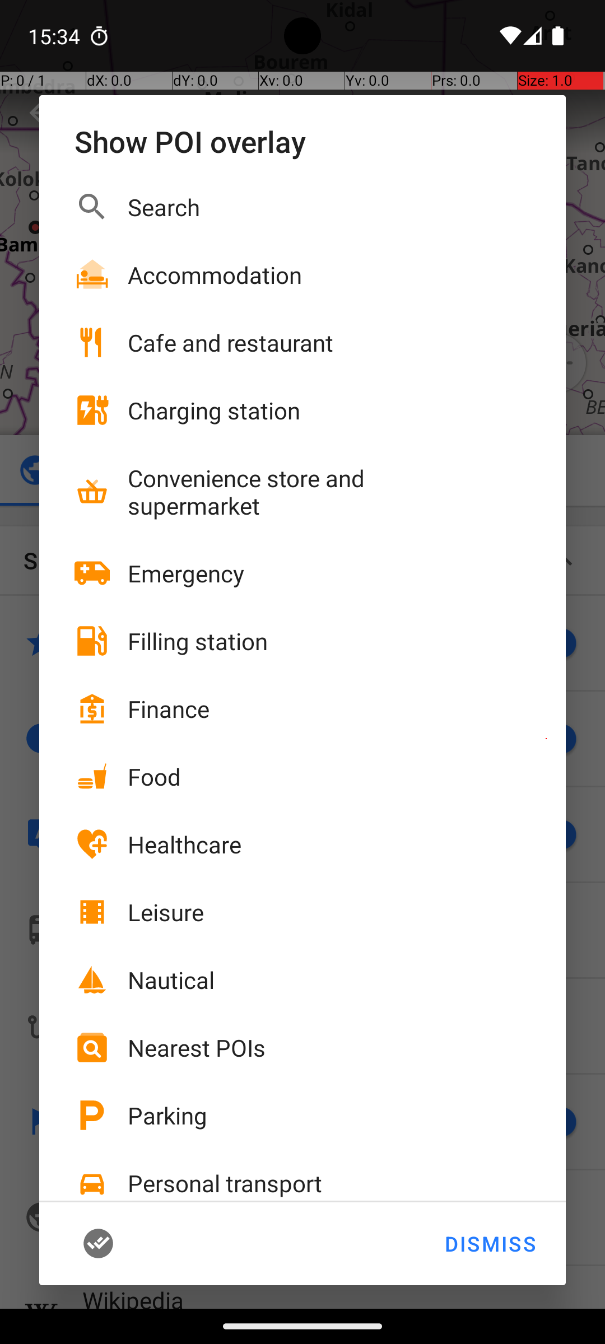  What do you see at coordinates (166, 912) in the screenshot?
I see `Leisure` at bounding box center [166, 912].